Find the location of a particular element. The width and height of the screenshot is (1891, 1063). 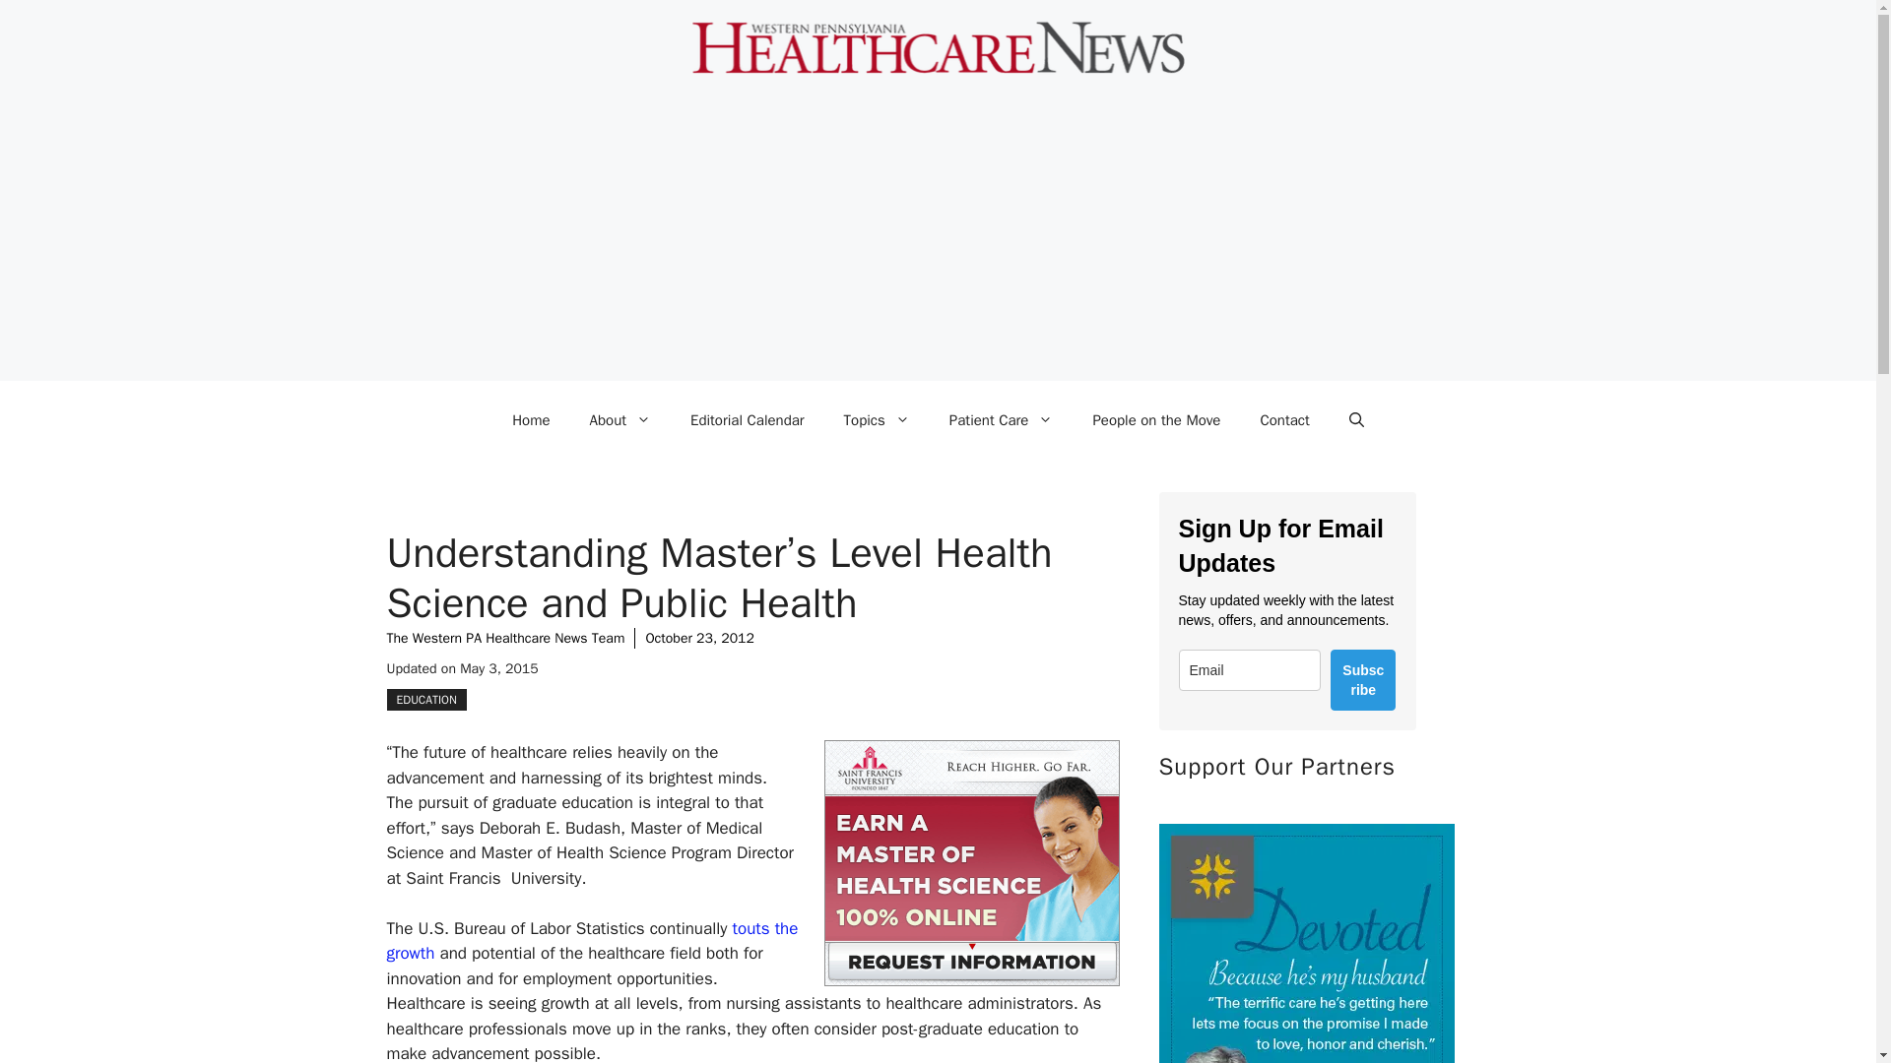

About is located at coordinates (620, 419).